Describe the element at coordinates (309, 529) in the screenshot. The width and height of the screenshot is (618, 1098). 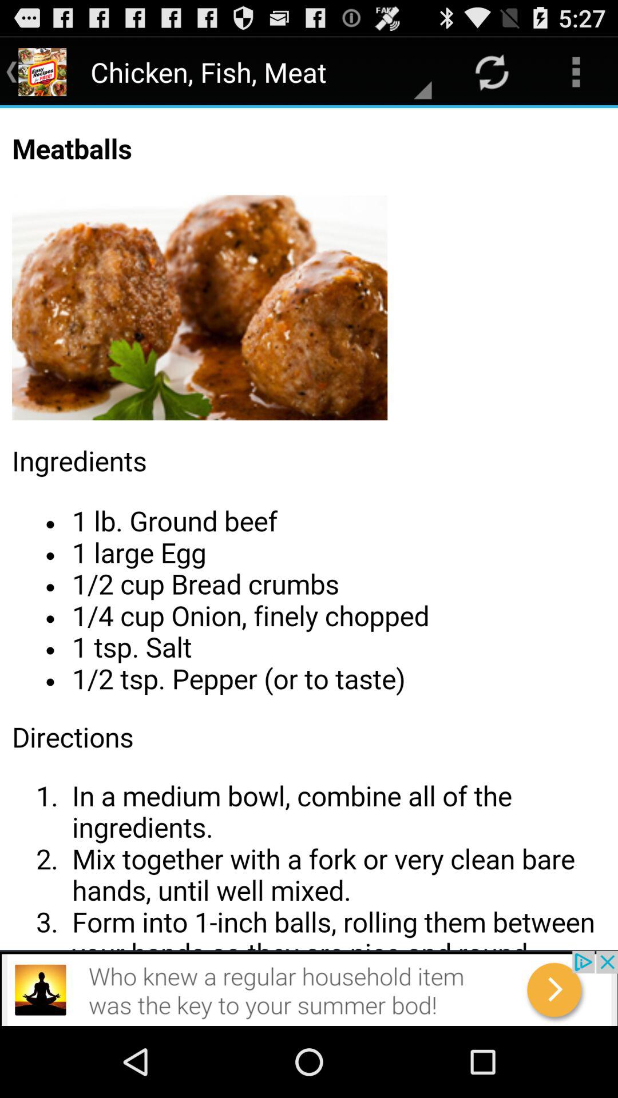
I see `a blinking orange box` at that location.